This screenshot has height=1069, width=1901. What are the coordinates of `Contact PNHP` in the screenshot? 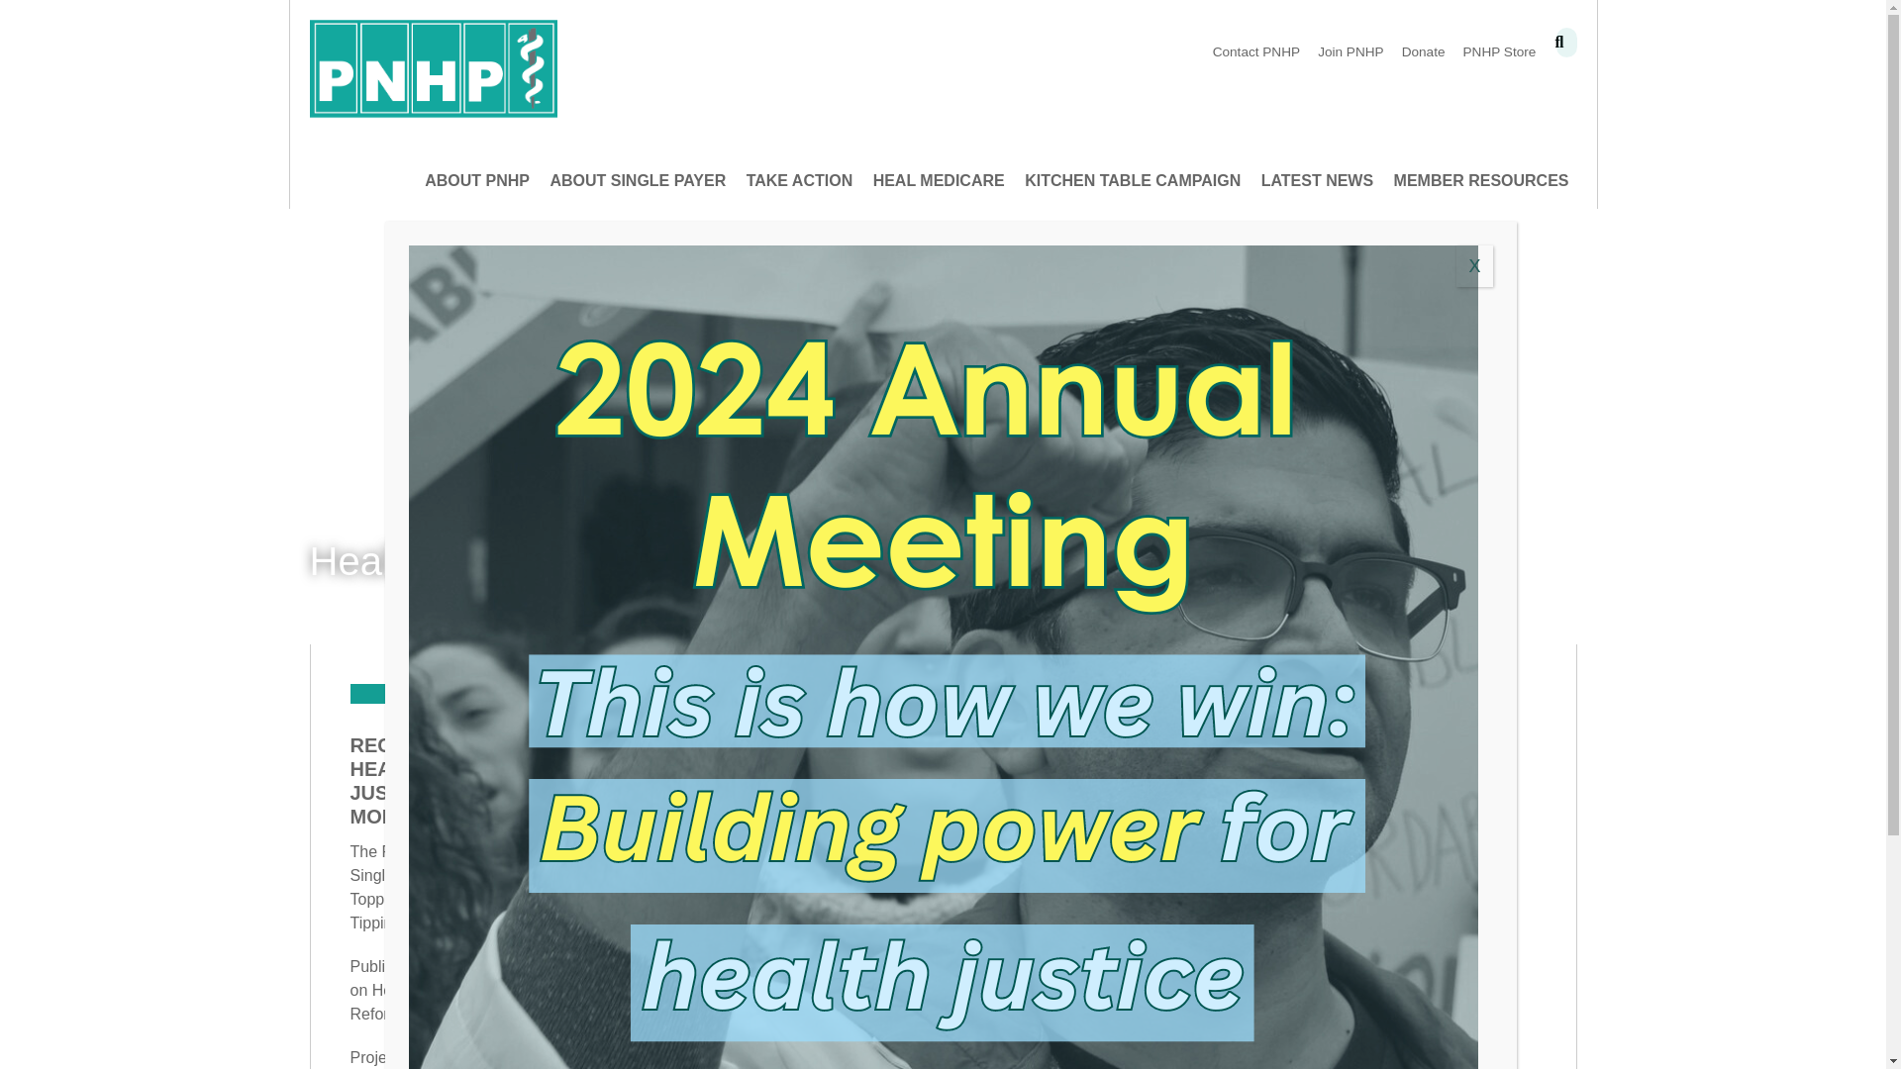 It's located at (1255, 52).